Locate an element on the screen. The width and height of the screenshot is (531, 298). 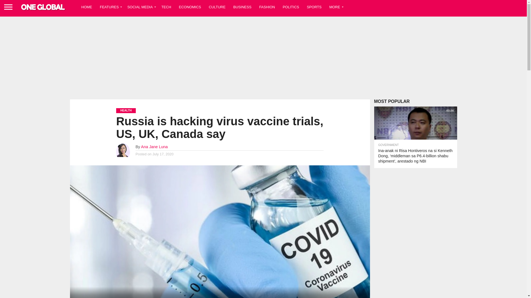
TECH is located at coordinates (166, 7).